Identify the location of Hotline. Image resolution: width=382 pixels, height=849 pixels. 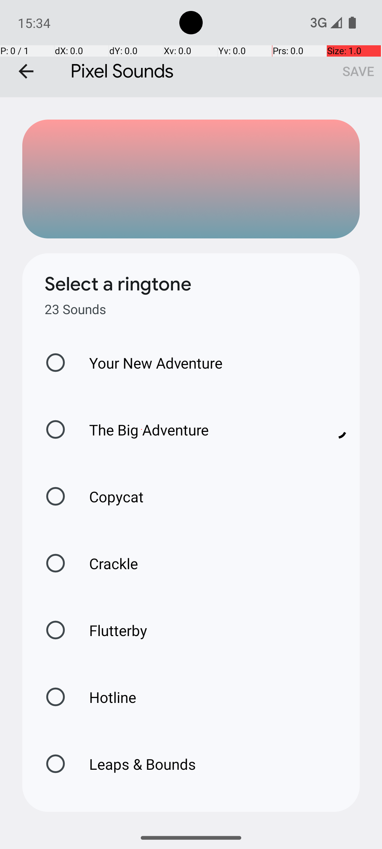
(105, 697).